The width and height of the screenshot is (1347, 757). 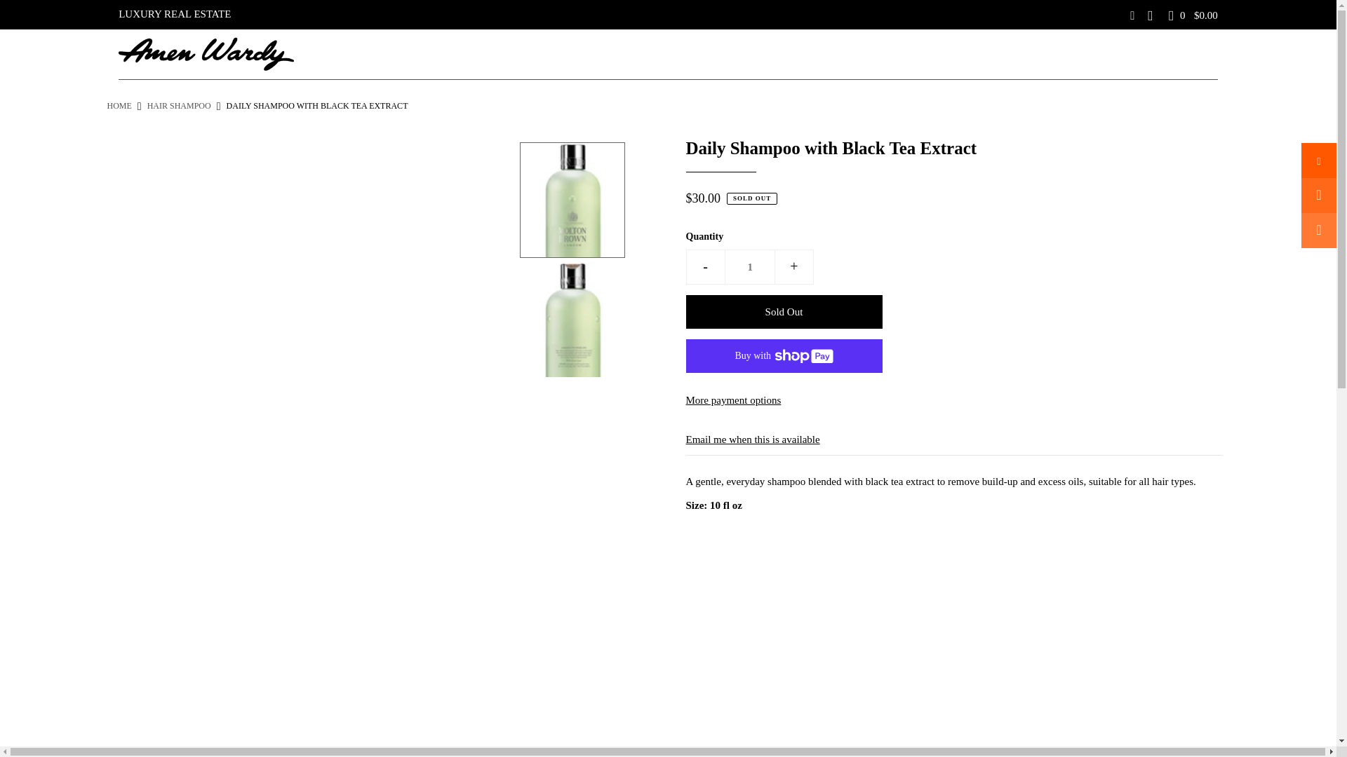 What do you see at coordinates (118, 105) in the screenshot?
I see `HOME` at bounding box center [118, 105].